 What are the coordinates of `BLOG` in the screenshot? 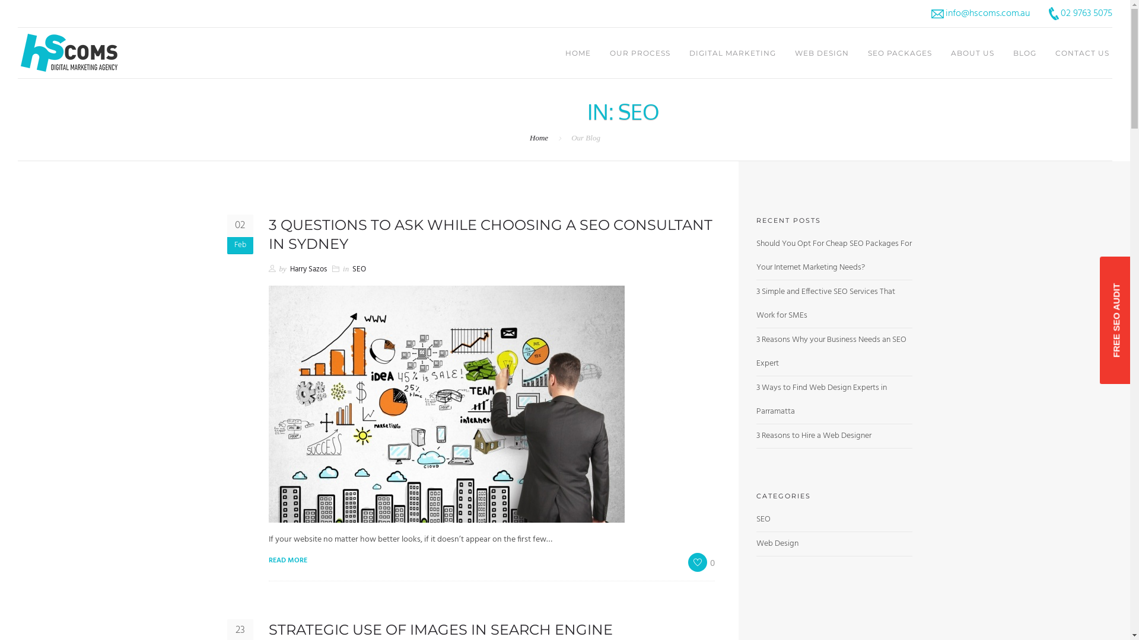 It's located at (1025, 53).